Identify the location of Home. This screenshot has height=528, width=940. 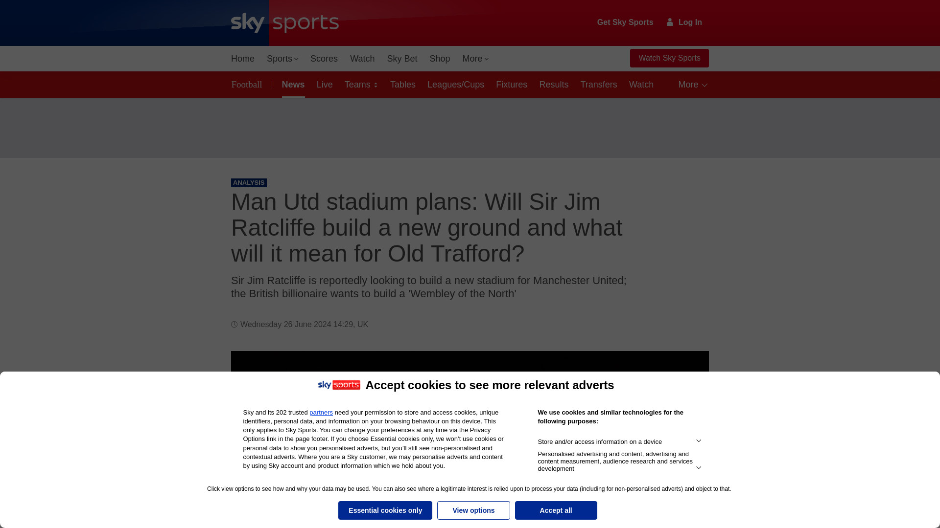
(243, 59).